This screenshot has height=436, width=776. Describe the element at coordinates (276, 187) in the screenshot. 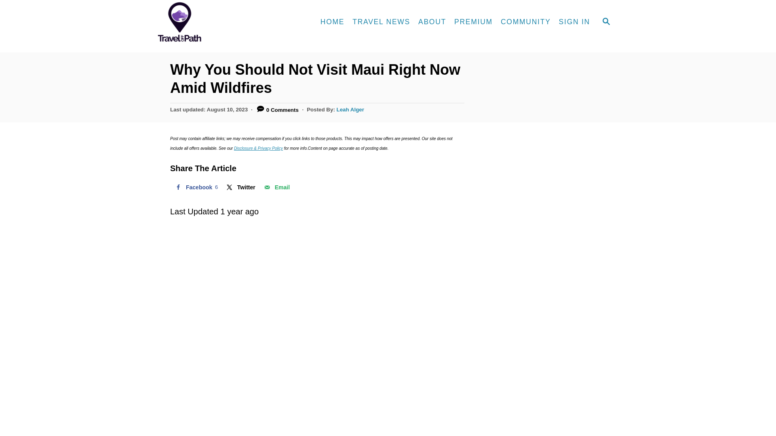

I see `Email` at that location.